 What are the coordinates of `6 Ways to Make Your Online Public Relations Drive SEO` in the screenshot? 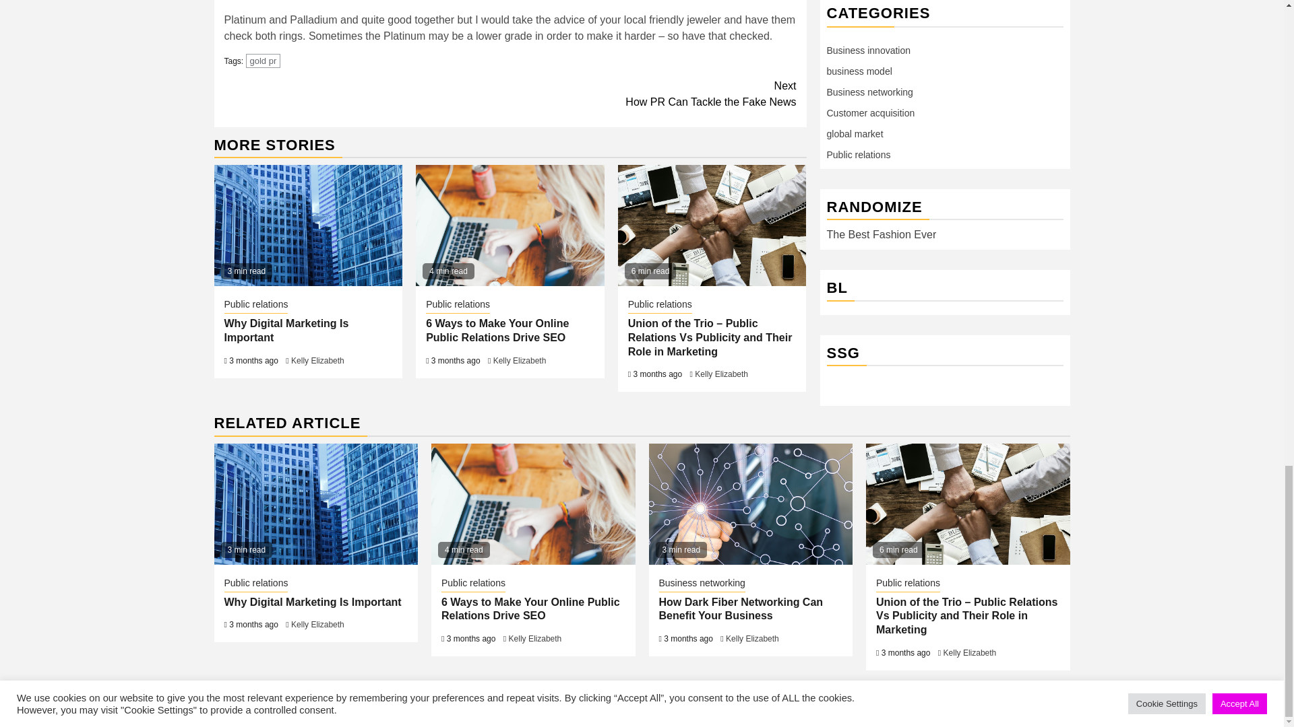 It's located at (532, 504).